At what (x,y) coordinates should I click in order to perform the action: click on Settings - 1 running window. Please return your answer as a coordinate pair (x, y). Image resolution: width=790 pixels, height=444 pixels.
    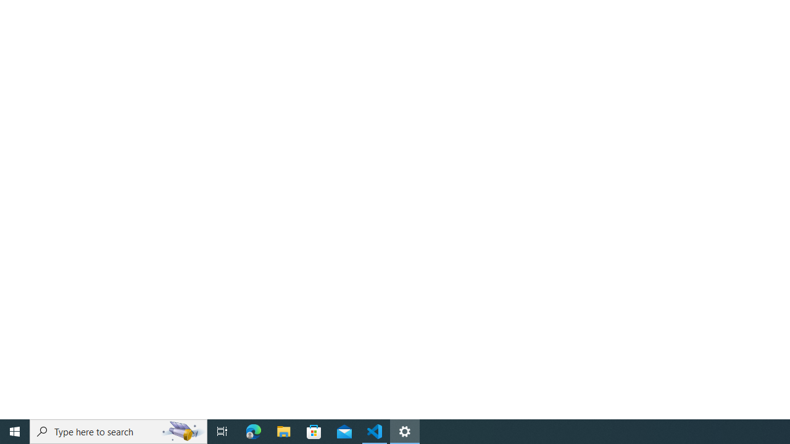
    Looking at the image, I should click on (405, 432).